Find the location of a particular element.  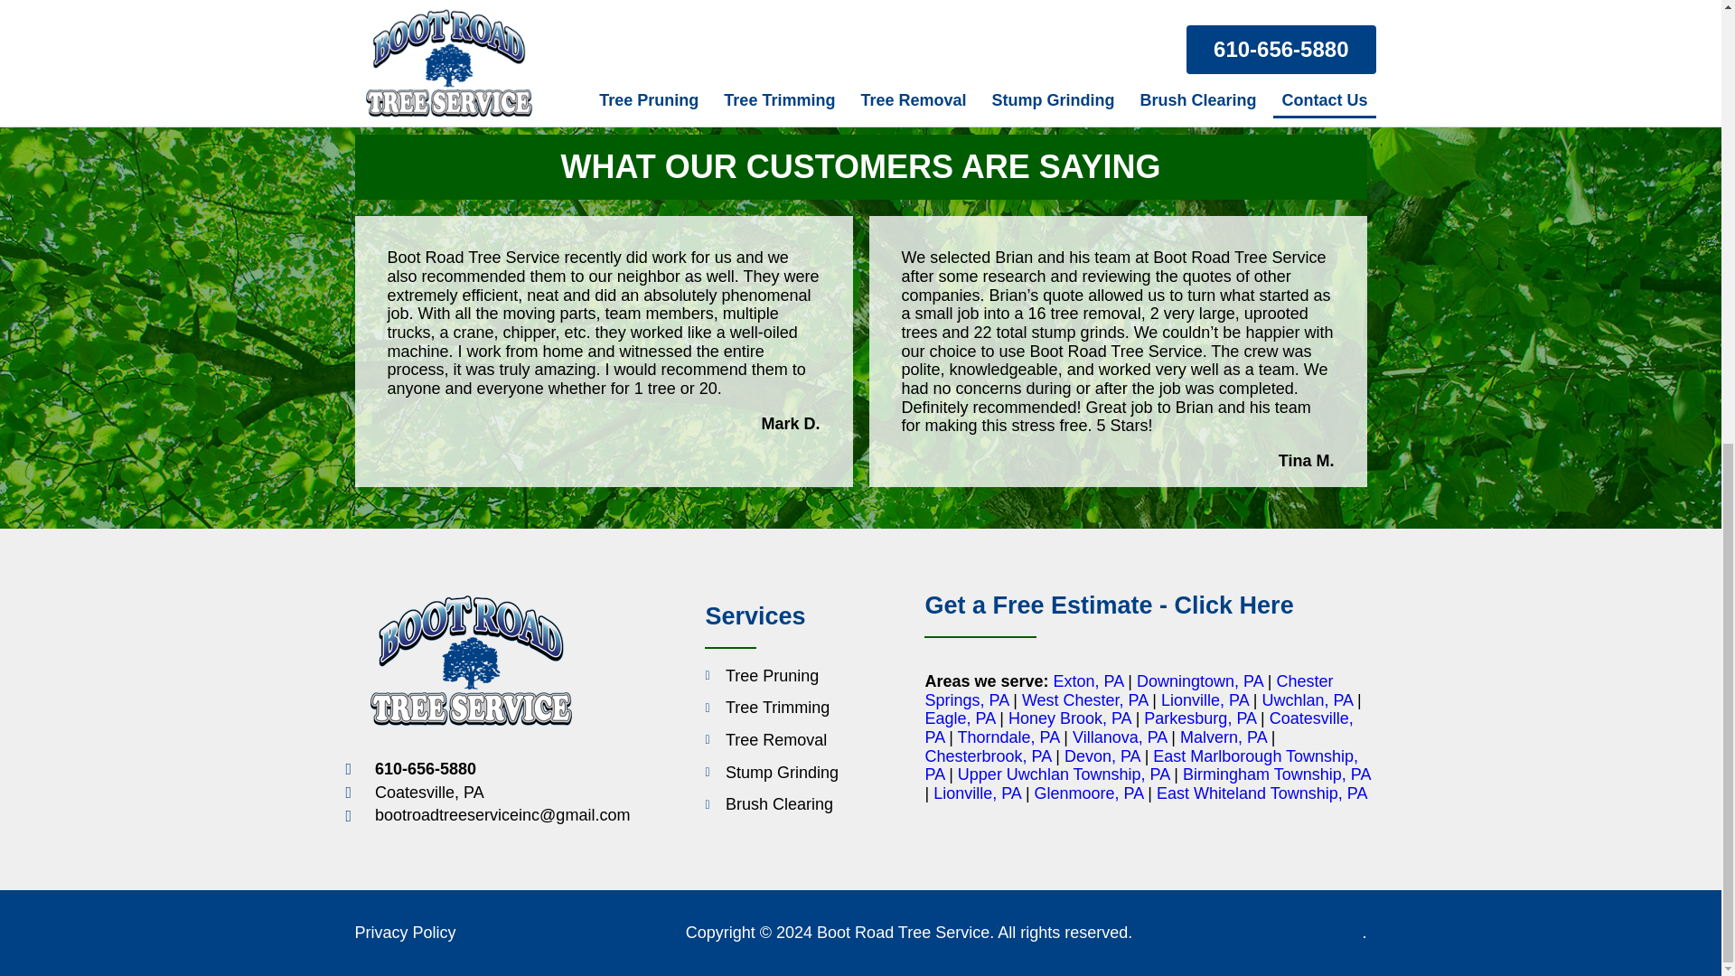

Exton, PA is located at coordinates (1088, 681).